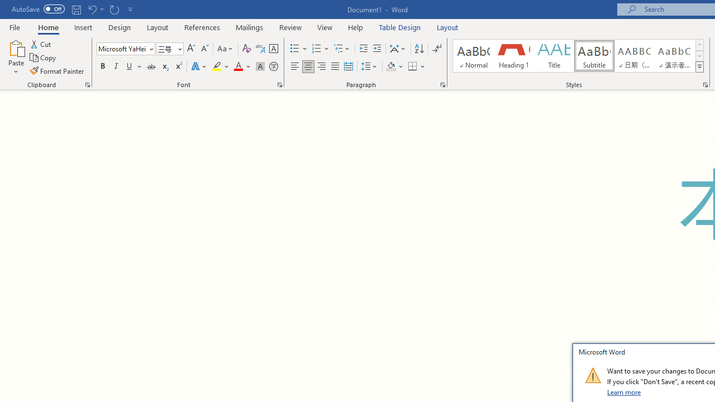 The height and width of the screenshot is (402, 715). Describe the element at coordinates (579, 56) in the screenshot. I see `AutomationID: QuickStylesGallery` at that location.